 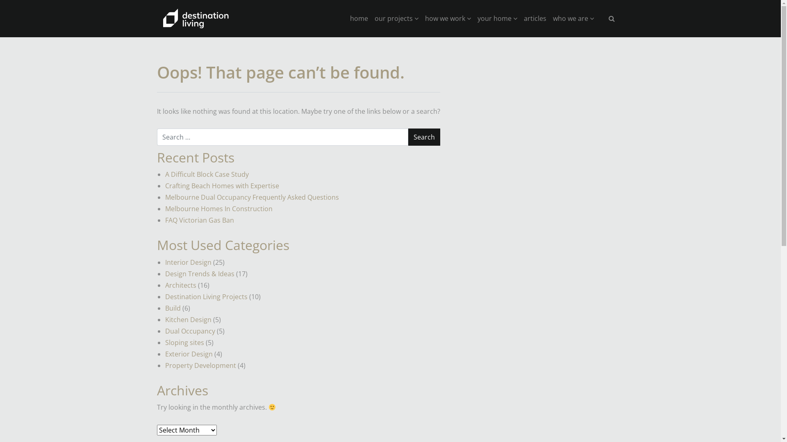 What do you see at coordinates (573, 18) in the screenshot?
I see `who we are` at bounding box center [573, 18].